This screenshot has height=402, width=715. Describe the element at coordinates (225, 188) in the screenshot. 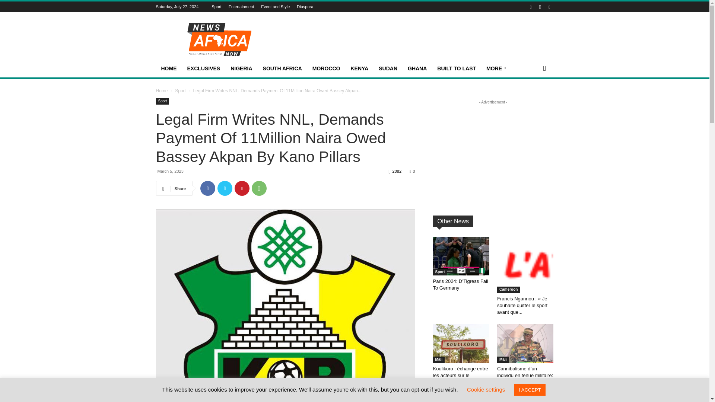

I see `Twitter` at that location.